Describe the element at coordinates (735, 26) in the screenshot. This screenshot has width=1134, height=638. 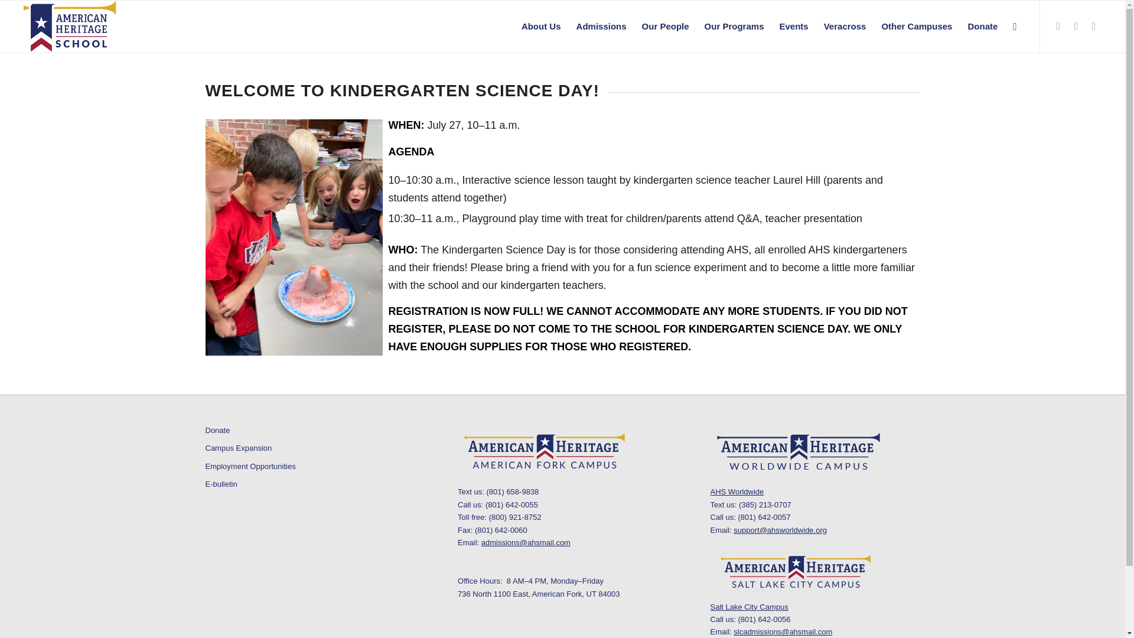
I see `Our Programs` at that location.